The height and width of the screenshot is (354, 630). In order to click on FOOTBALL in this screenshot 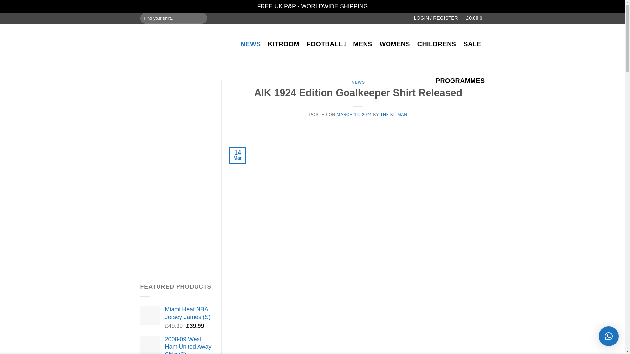, I will do `click(326, 44)`.